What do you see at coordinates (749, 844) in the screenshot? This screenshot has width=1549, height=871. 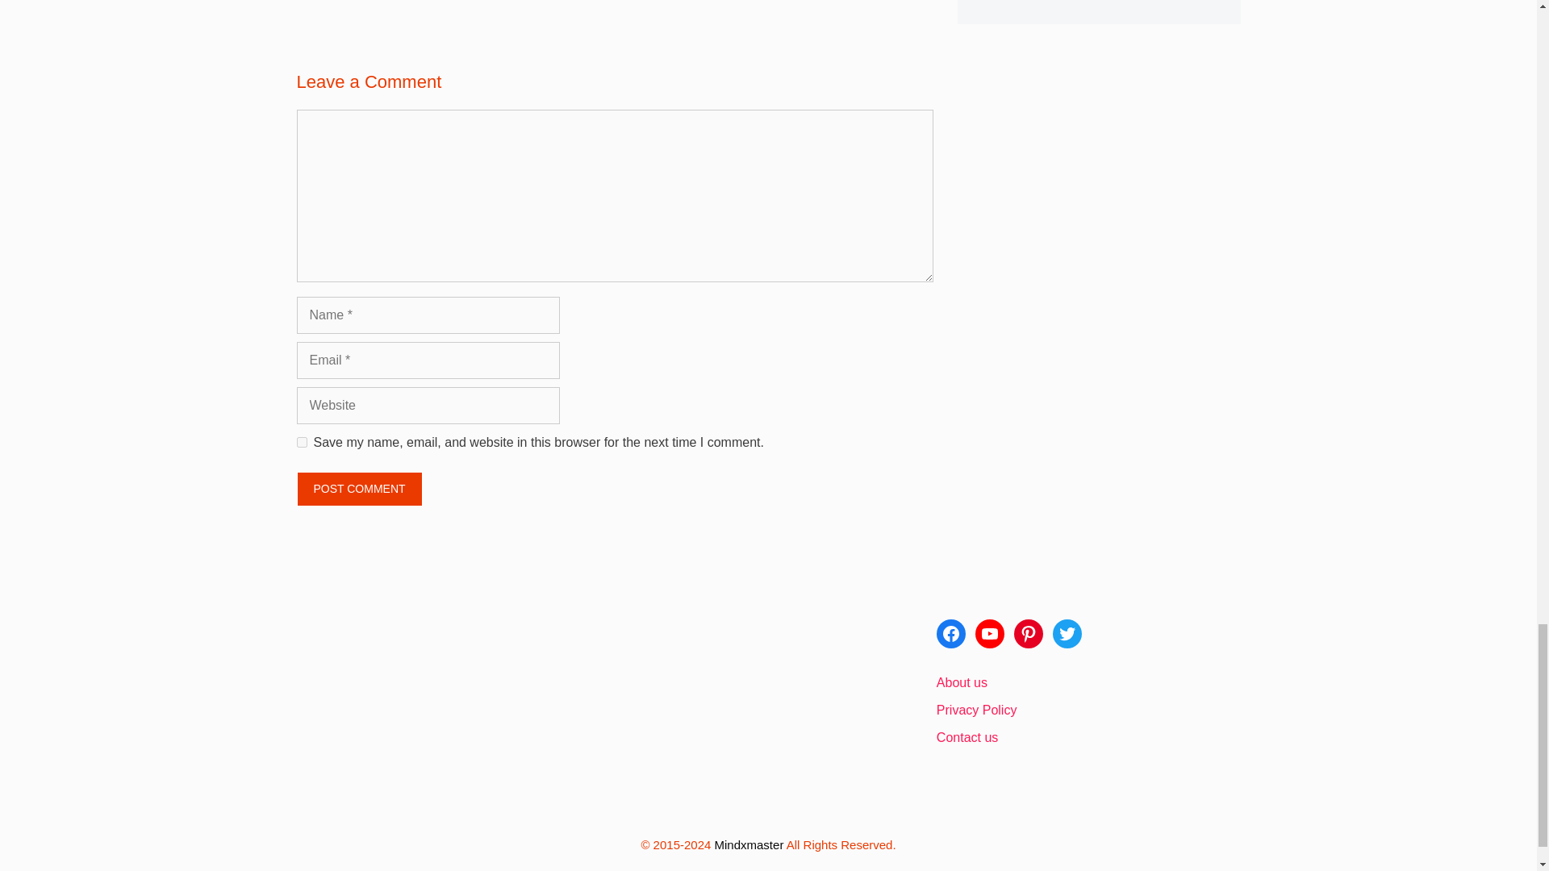 I see `Mindxmaster` at bounding box center [749, 844].